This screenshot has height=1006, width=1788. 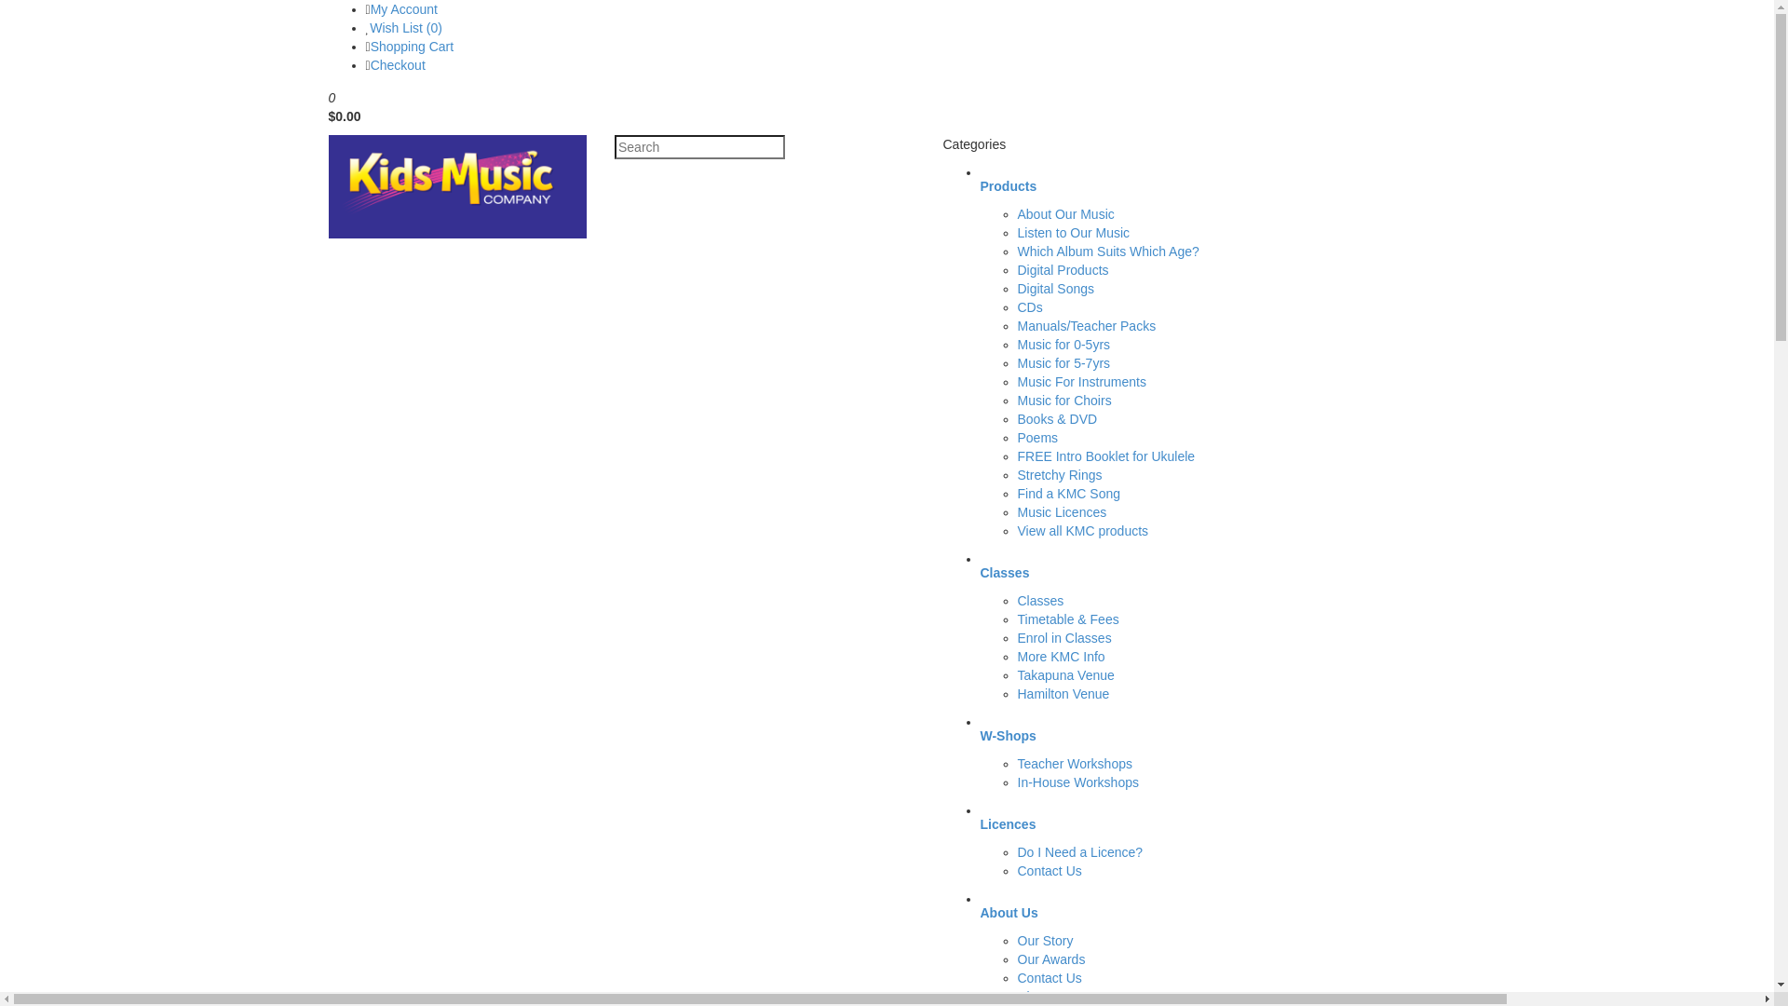 I want to click on Listen to Our Music, so click(x=1073, y=233).